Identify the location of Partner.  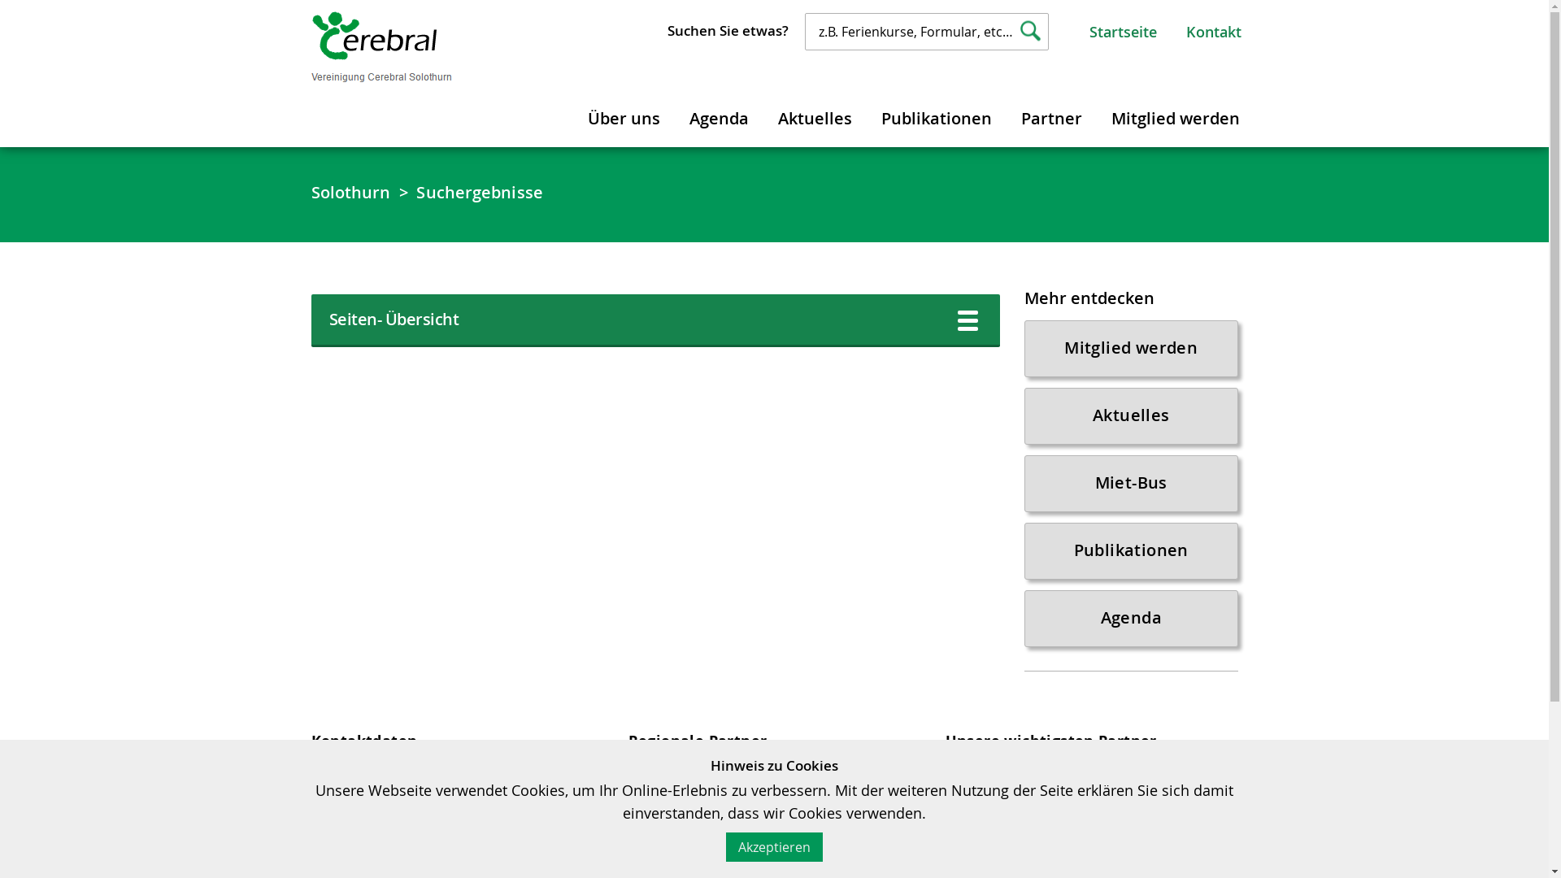
(1050, 115).